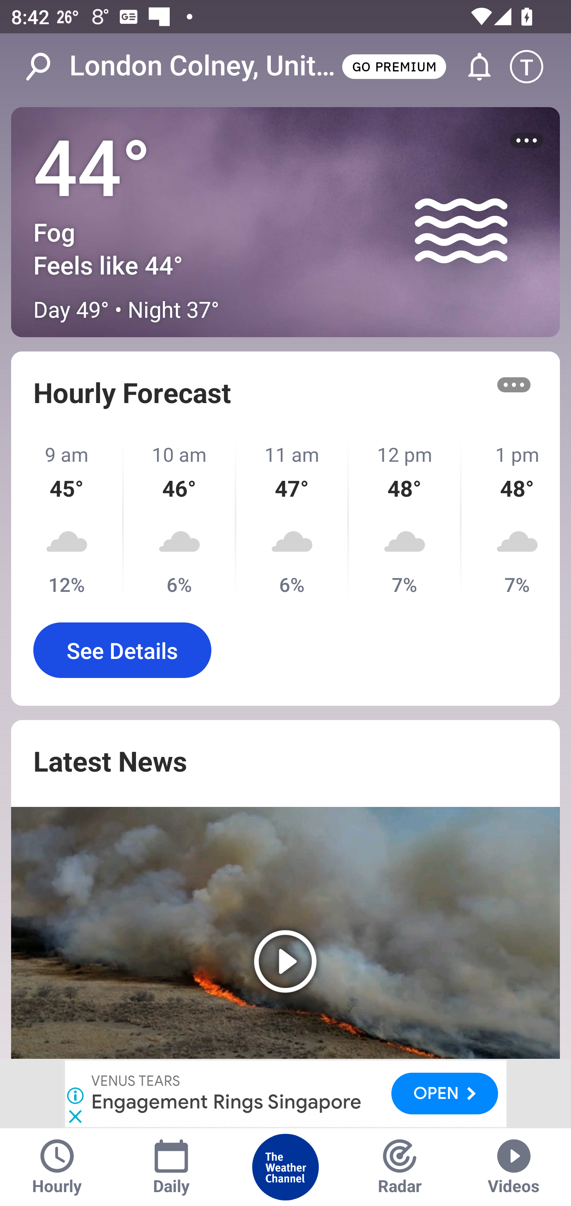 This screenshot has height=1206, width=571. I want to click on Setting icon T, so click(534, 67).